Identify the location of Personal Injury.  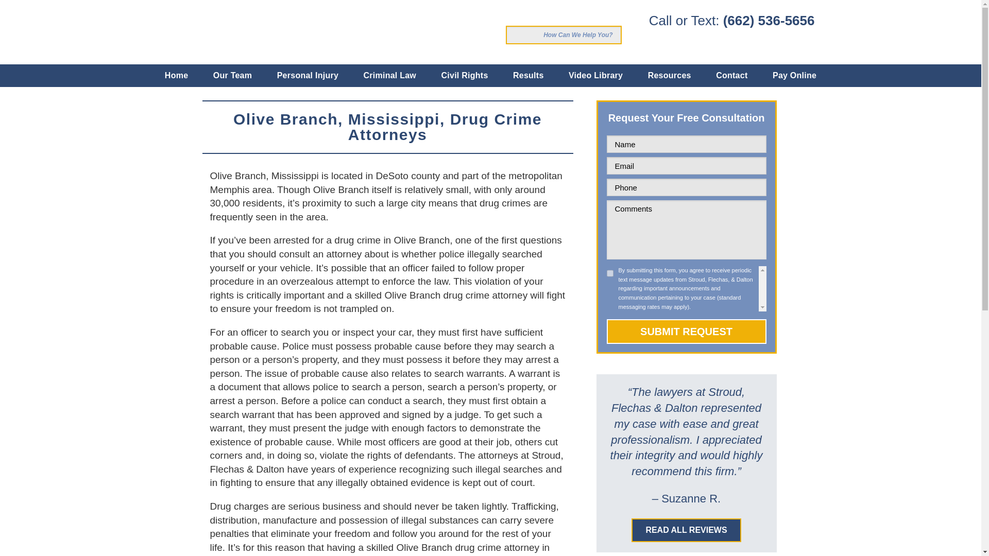
(308, 75).